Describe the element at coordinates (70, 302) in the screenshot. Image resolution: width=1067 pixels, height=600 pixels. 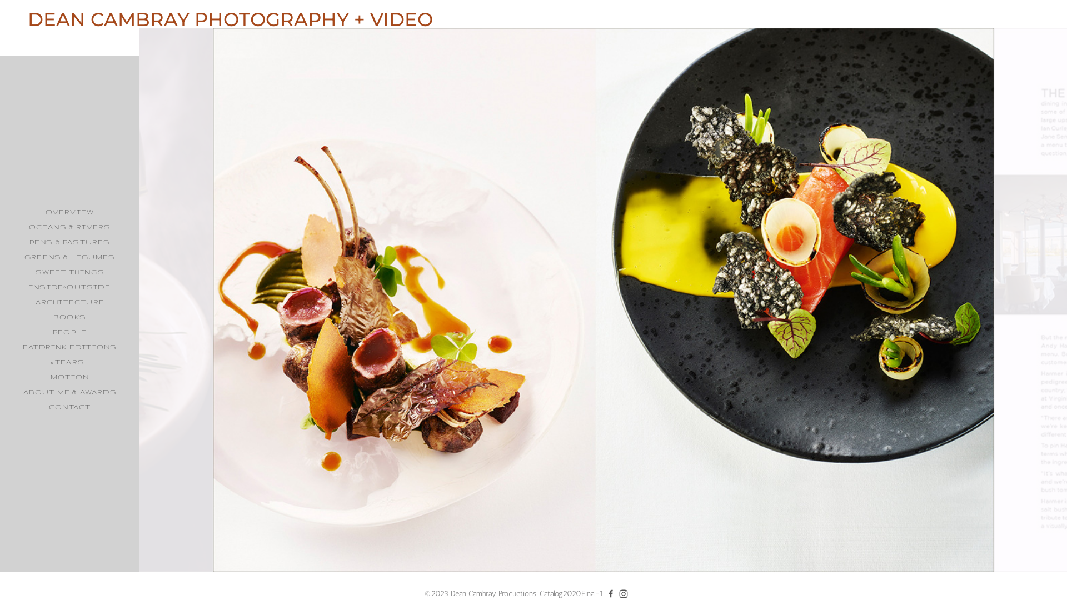
I see `ARCHITECTURE` at that location.